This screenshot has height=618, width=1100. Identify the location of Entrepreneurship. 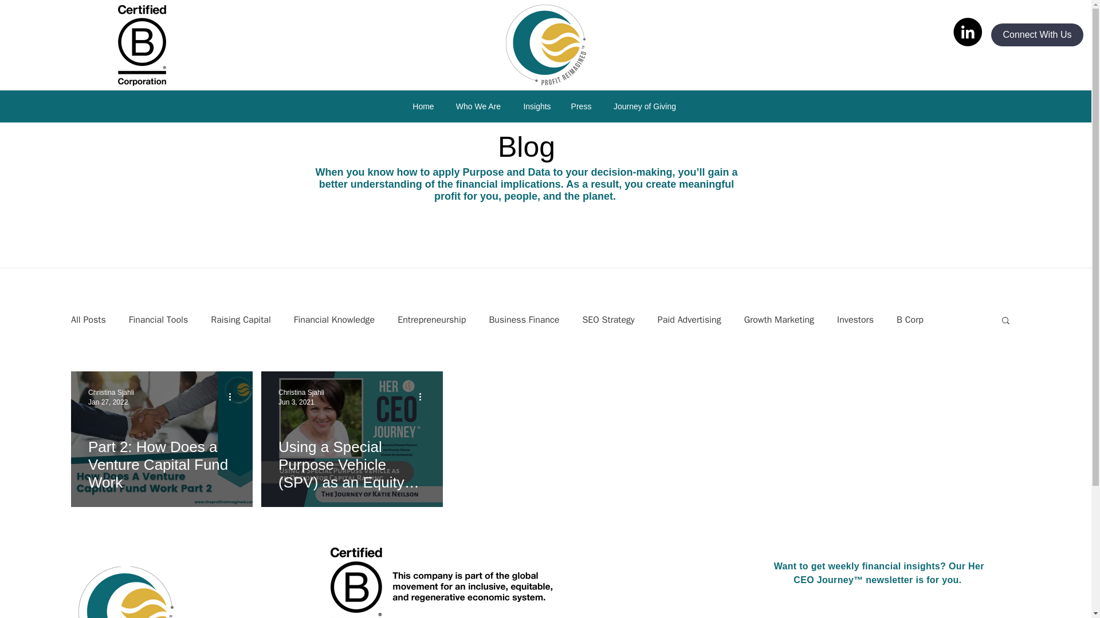
(431, 319).